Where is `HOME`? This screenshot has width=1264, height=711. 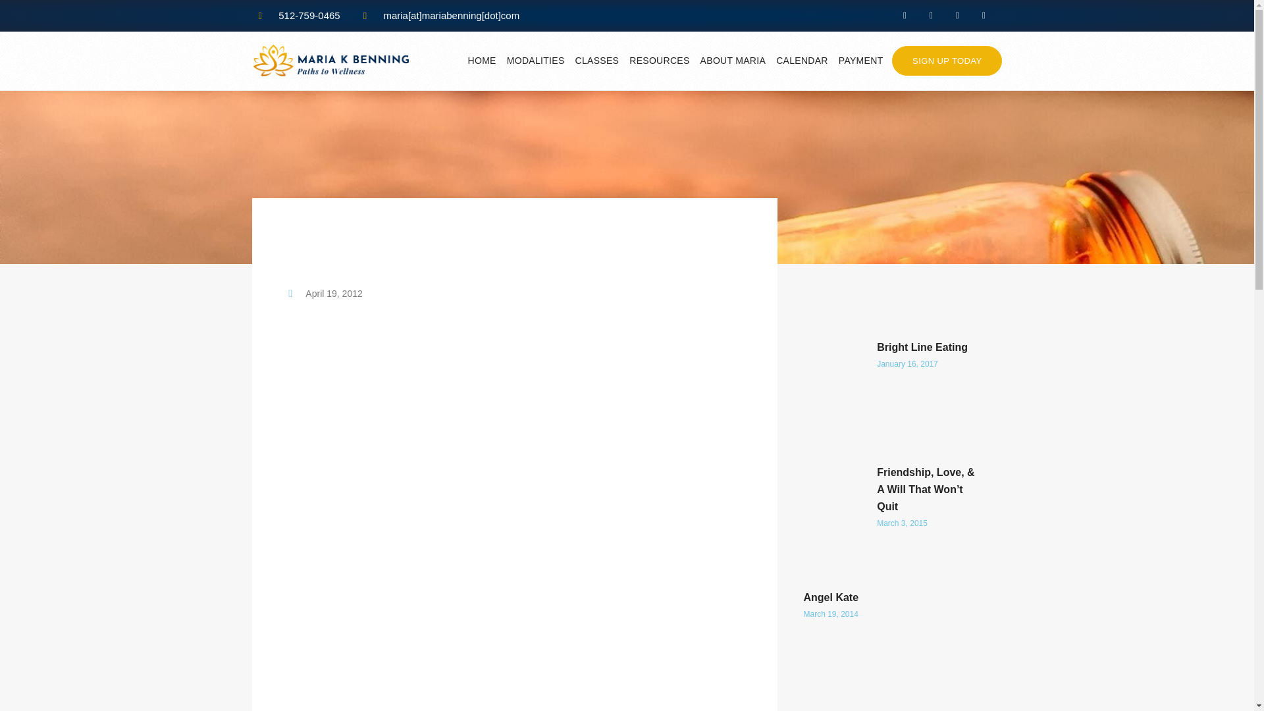 HOME is located at coordinates (482, 60).